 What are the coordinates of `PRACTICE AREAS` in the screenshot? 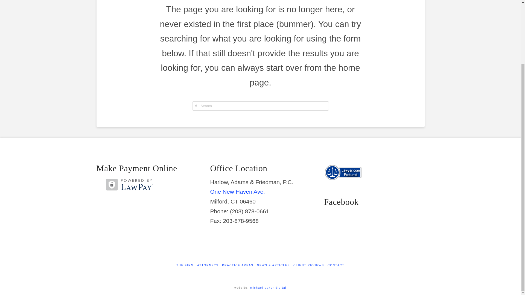 It's located at (238, 265).